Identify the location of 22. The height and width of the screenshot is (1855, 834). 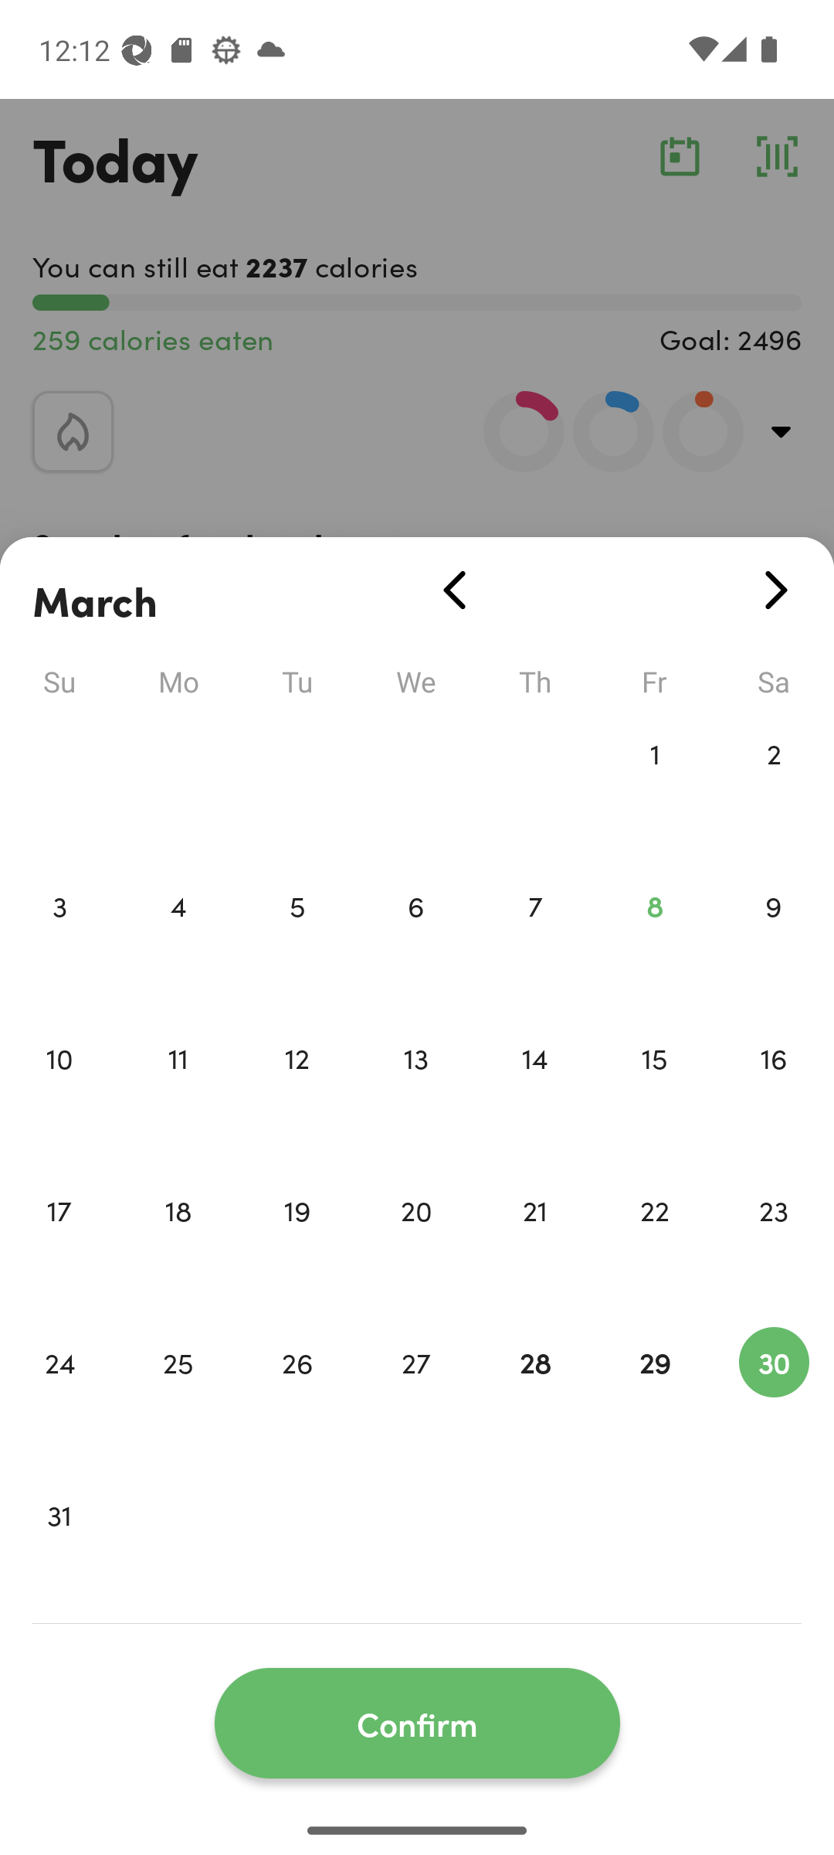
(655, 1243).